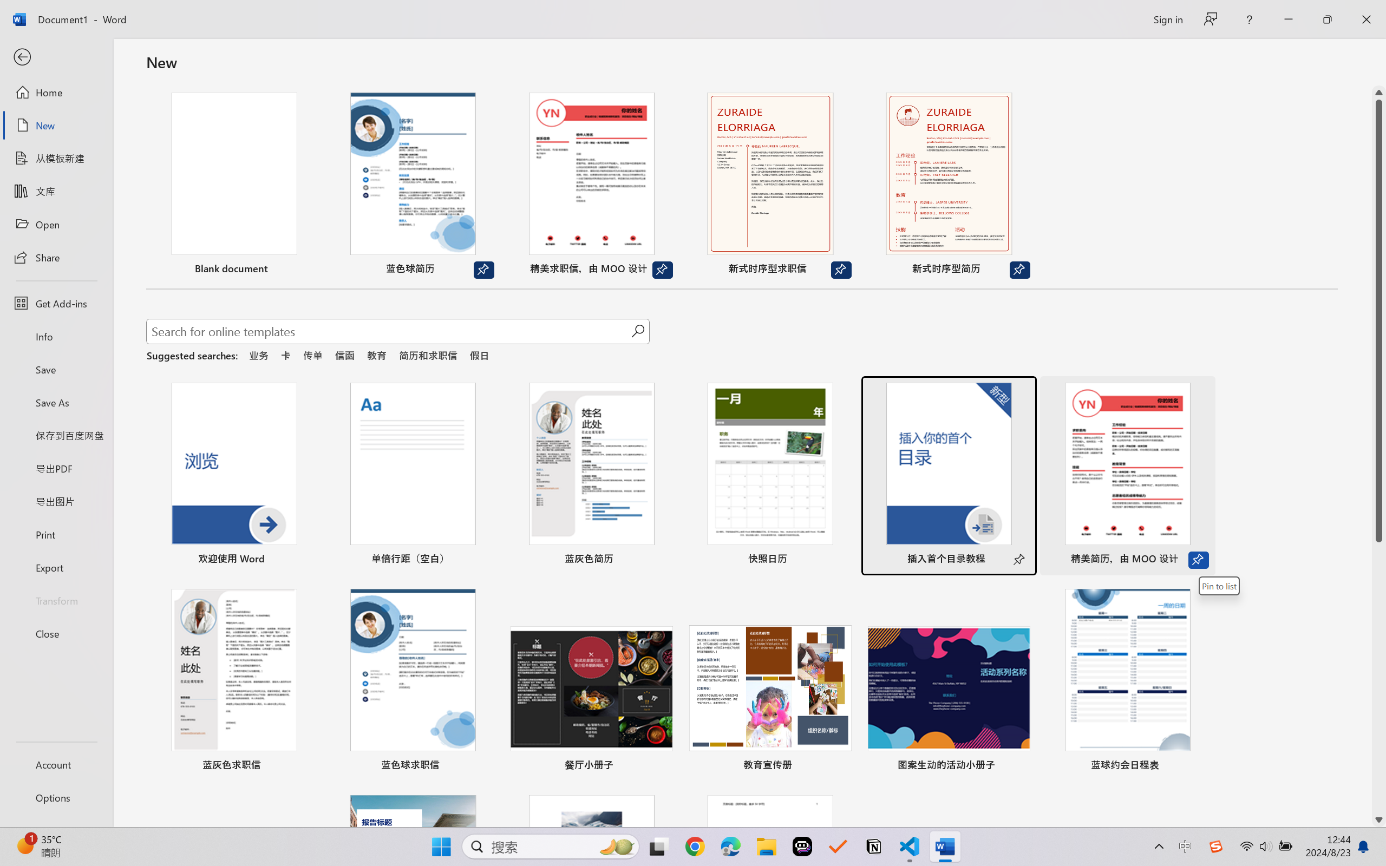 This screenshot has height=866, width=1386. I want to click on Info, so click(56, 336).